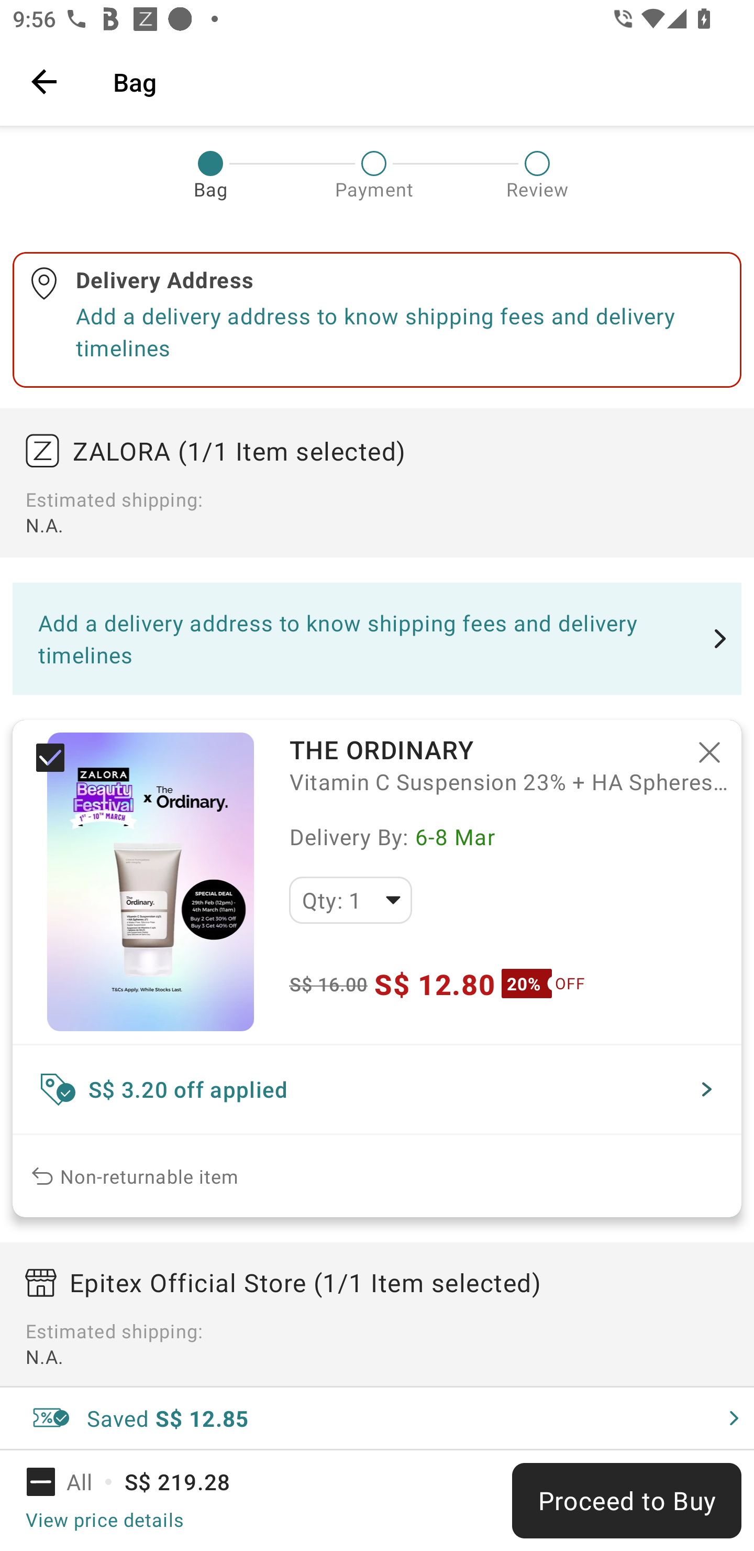 Image resolution: width=754 pixels, height=1551 pixels. I want to click on Qty: 1, so click(350, 900).